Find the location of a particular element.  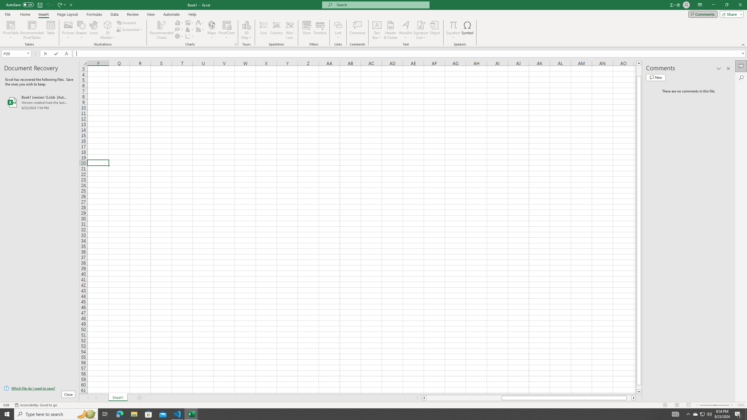

Recommended PivotTables is located at coordinates (32, 30).